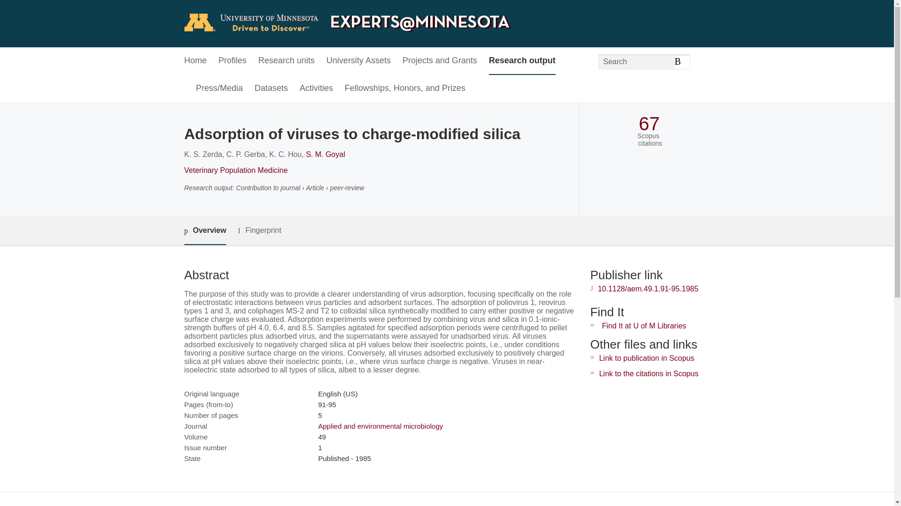 This screenshot has width=901, height=506. Describe the element at coordinates (326, 154) in the screenshot. I see `S. M. Goyal` at that location.